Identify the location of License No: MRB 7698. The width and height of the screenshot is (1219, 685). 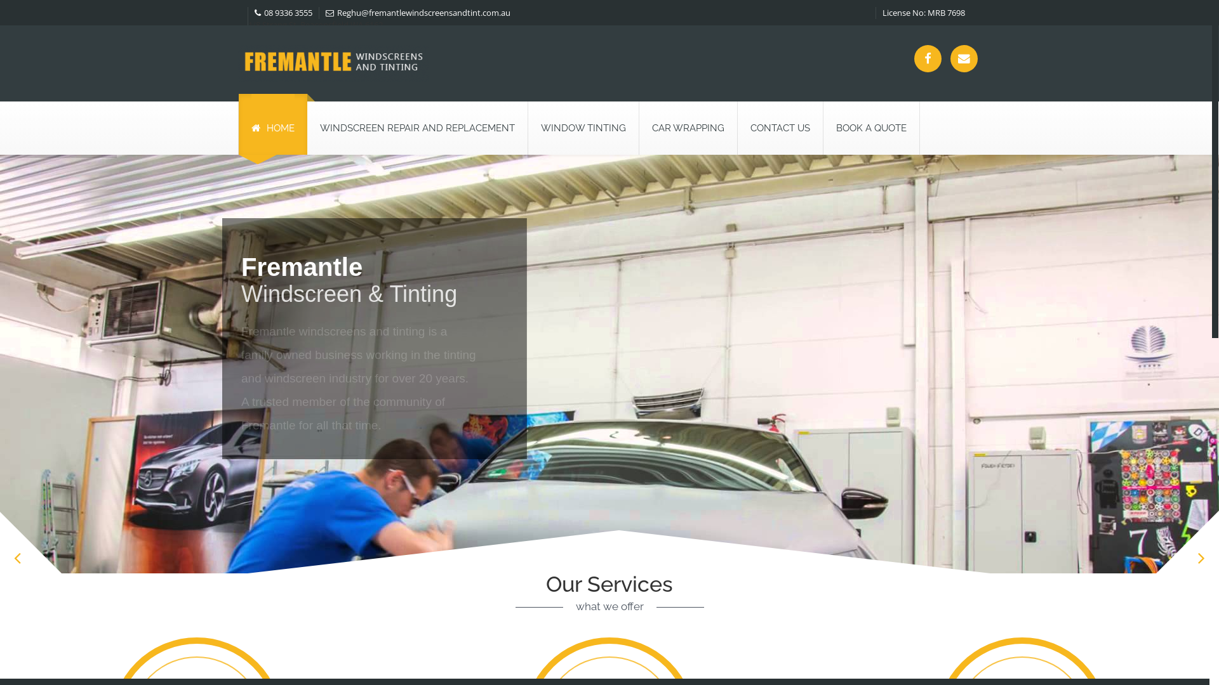
(924, 13).